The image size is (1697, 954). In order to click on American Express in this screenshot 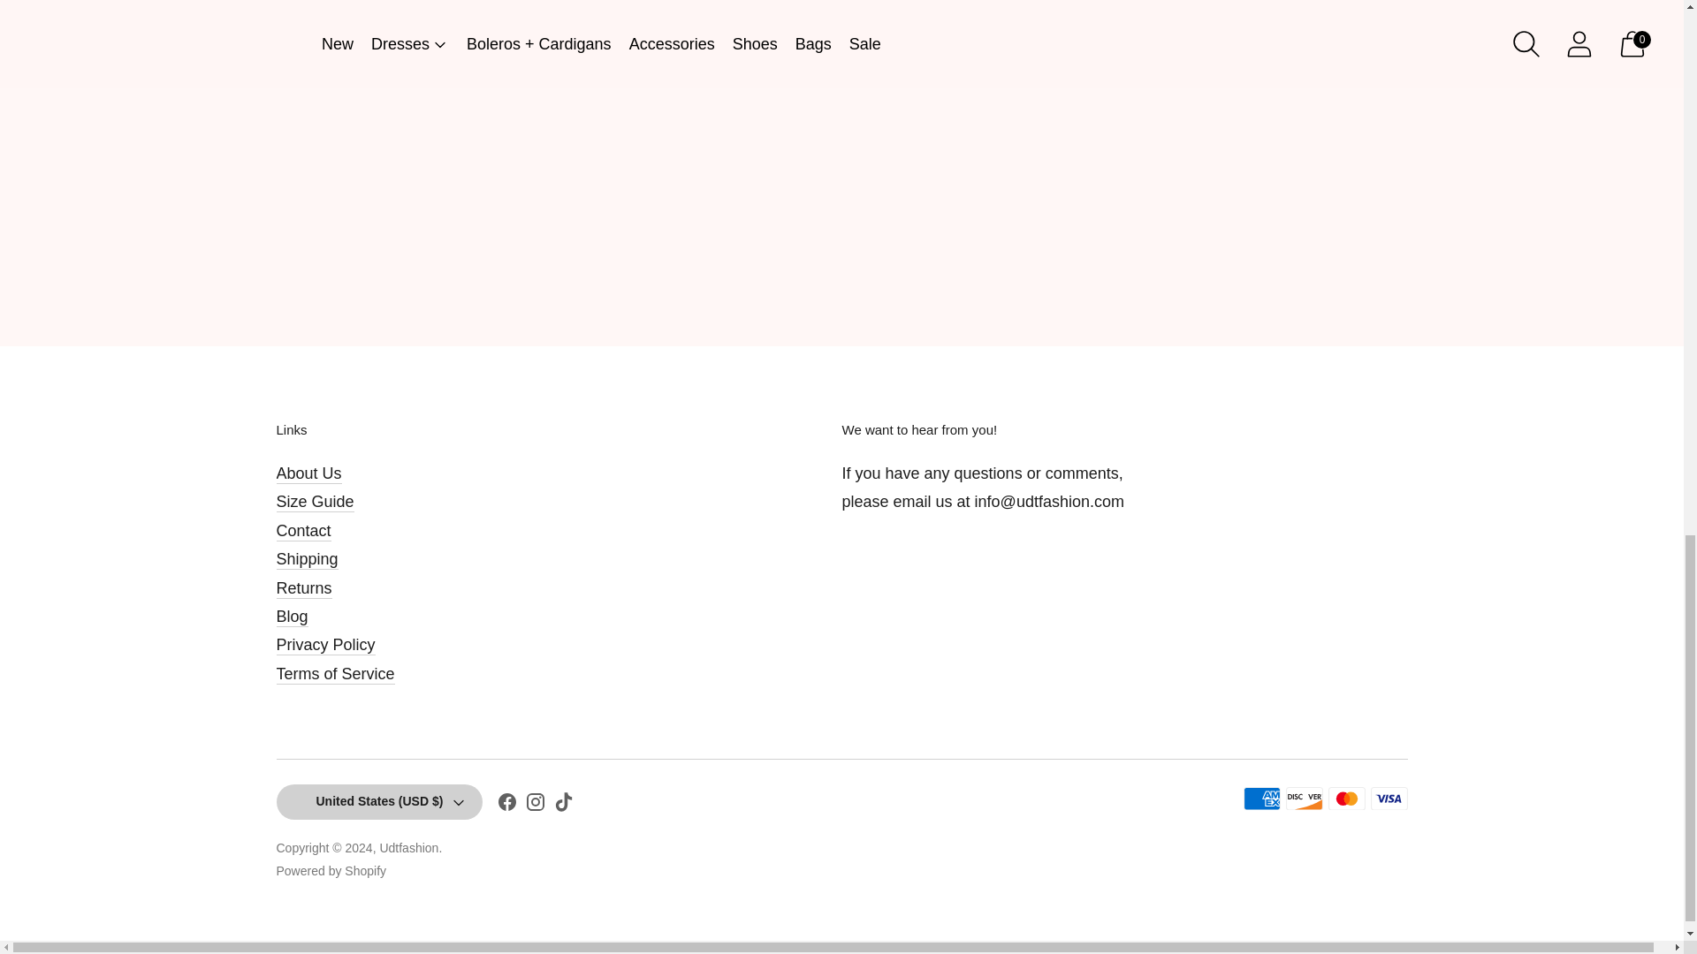, I will do `click(1260, 799)`.